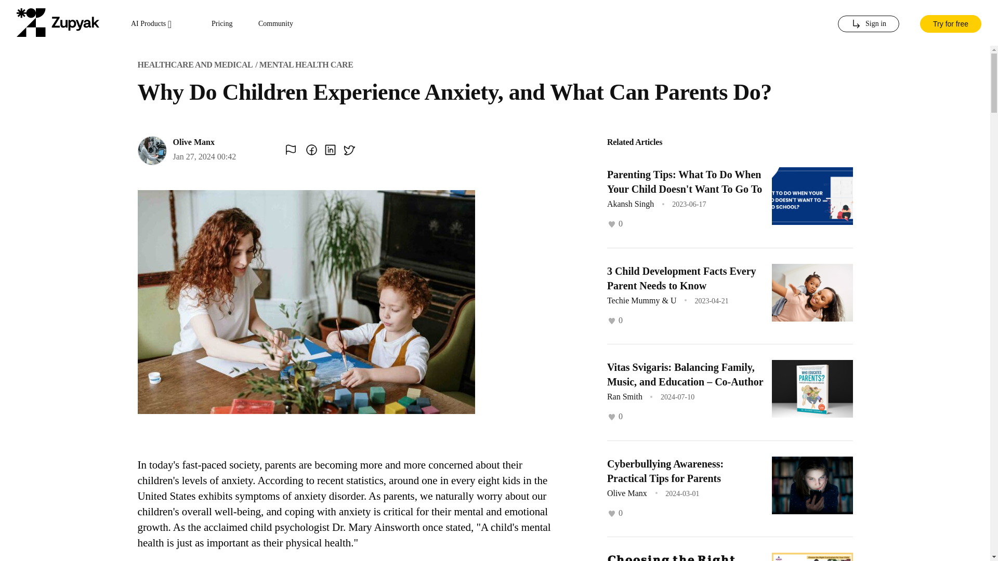 Image resolution: width=998 pixels, height=561 pixels. I want to click on MENTAL HEALTH CARE, so click(306, 64).